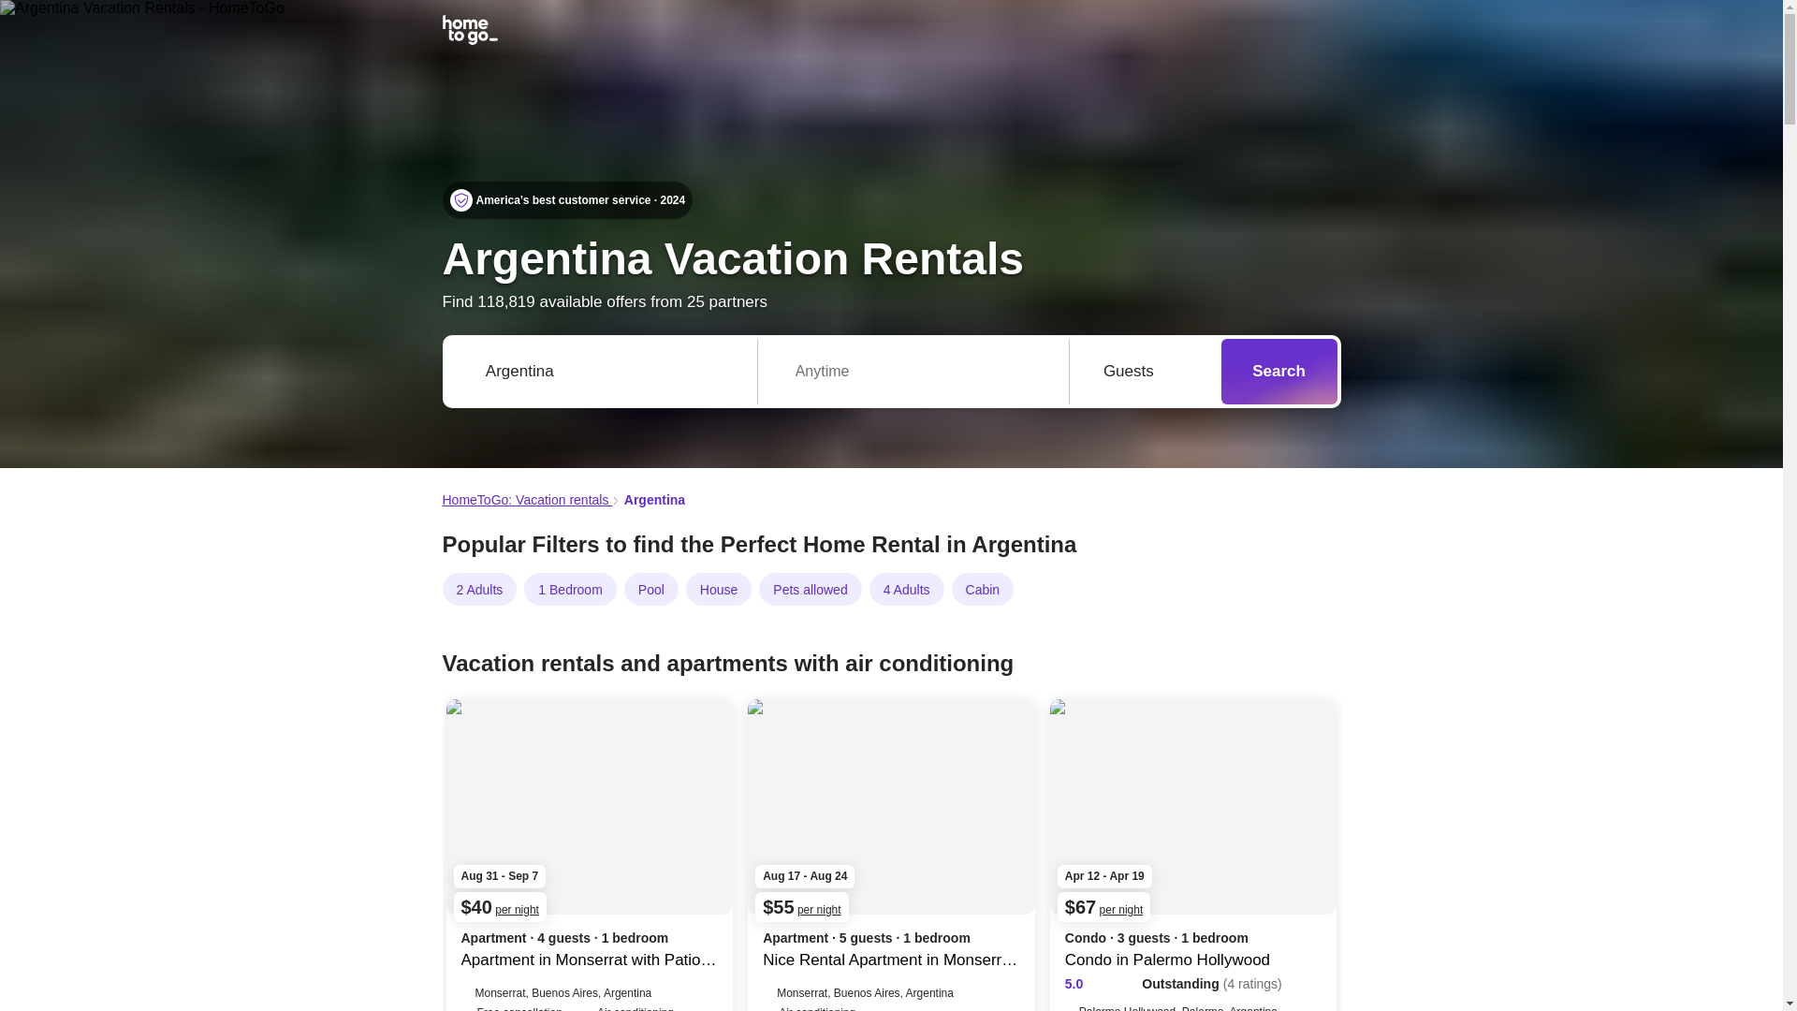  What do you see at coordinates (1278, 371) in the screenshot?
I see `Search` at bounding box center [1278, 371].